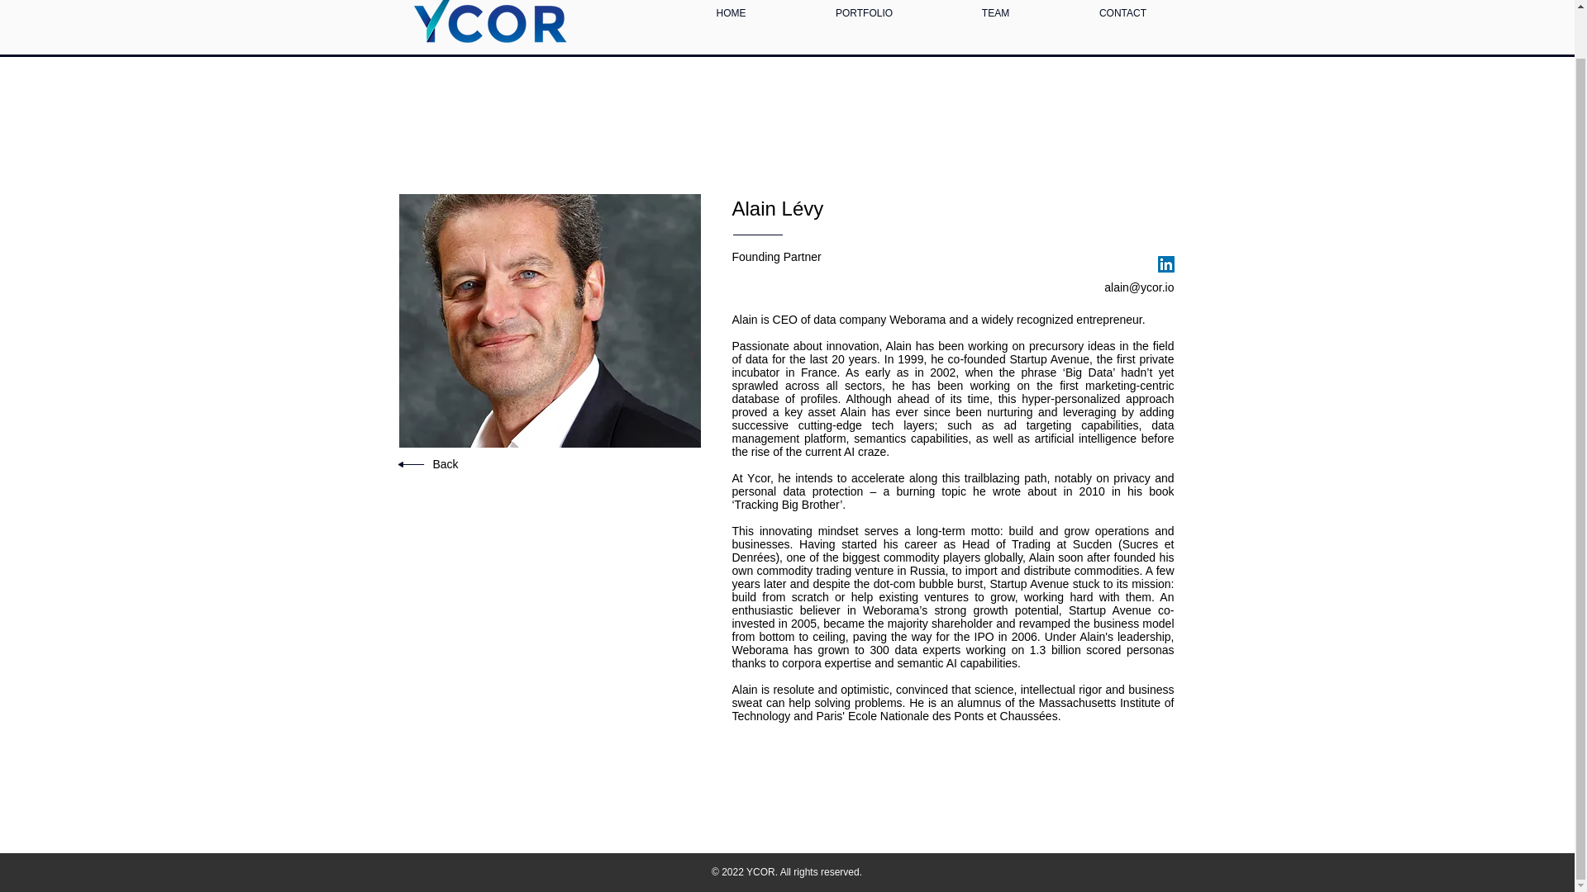  What do you see at coordinates (865, 28) in the screenshot?
I see `PORTFOLIO` at bounding box center [865, 28].